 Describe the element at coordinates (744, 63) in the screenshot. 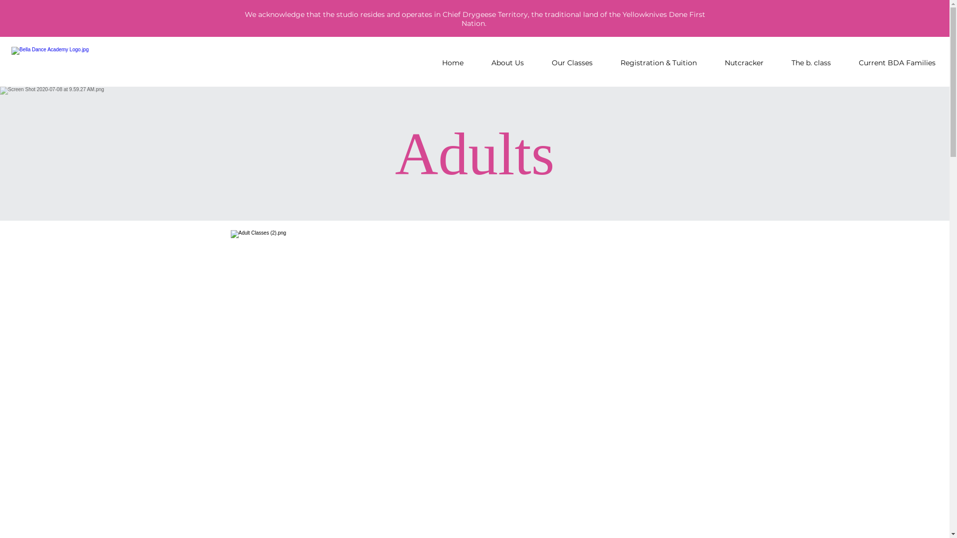

I see `Nutcracker` at that location.